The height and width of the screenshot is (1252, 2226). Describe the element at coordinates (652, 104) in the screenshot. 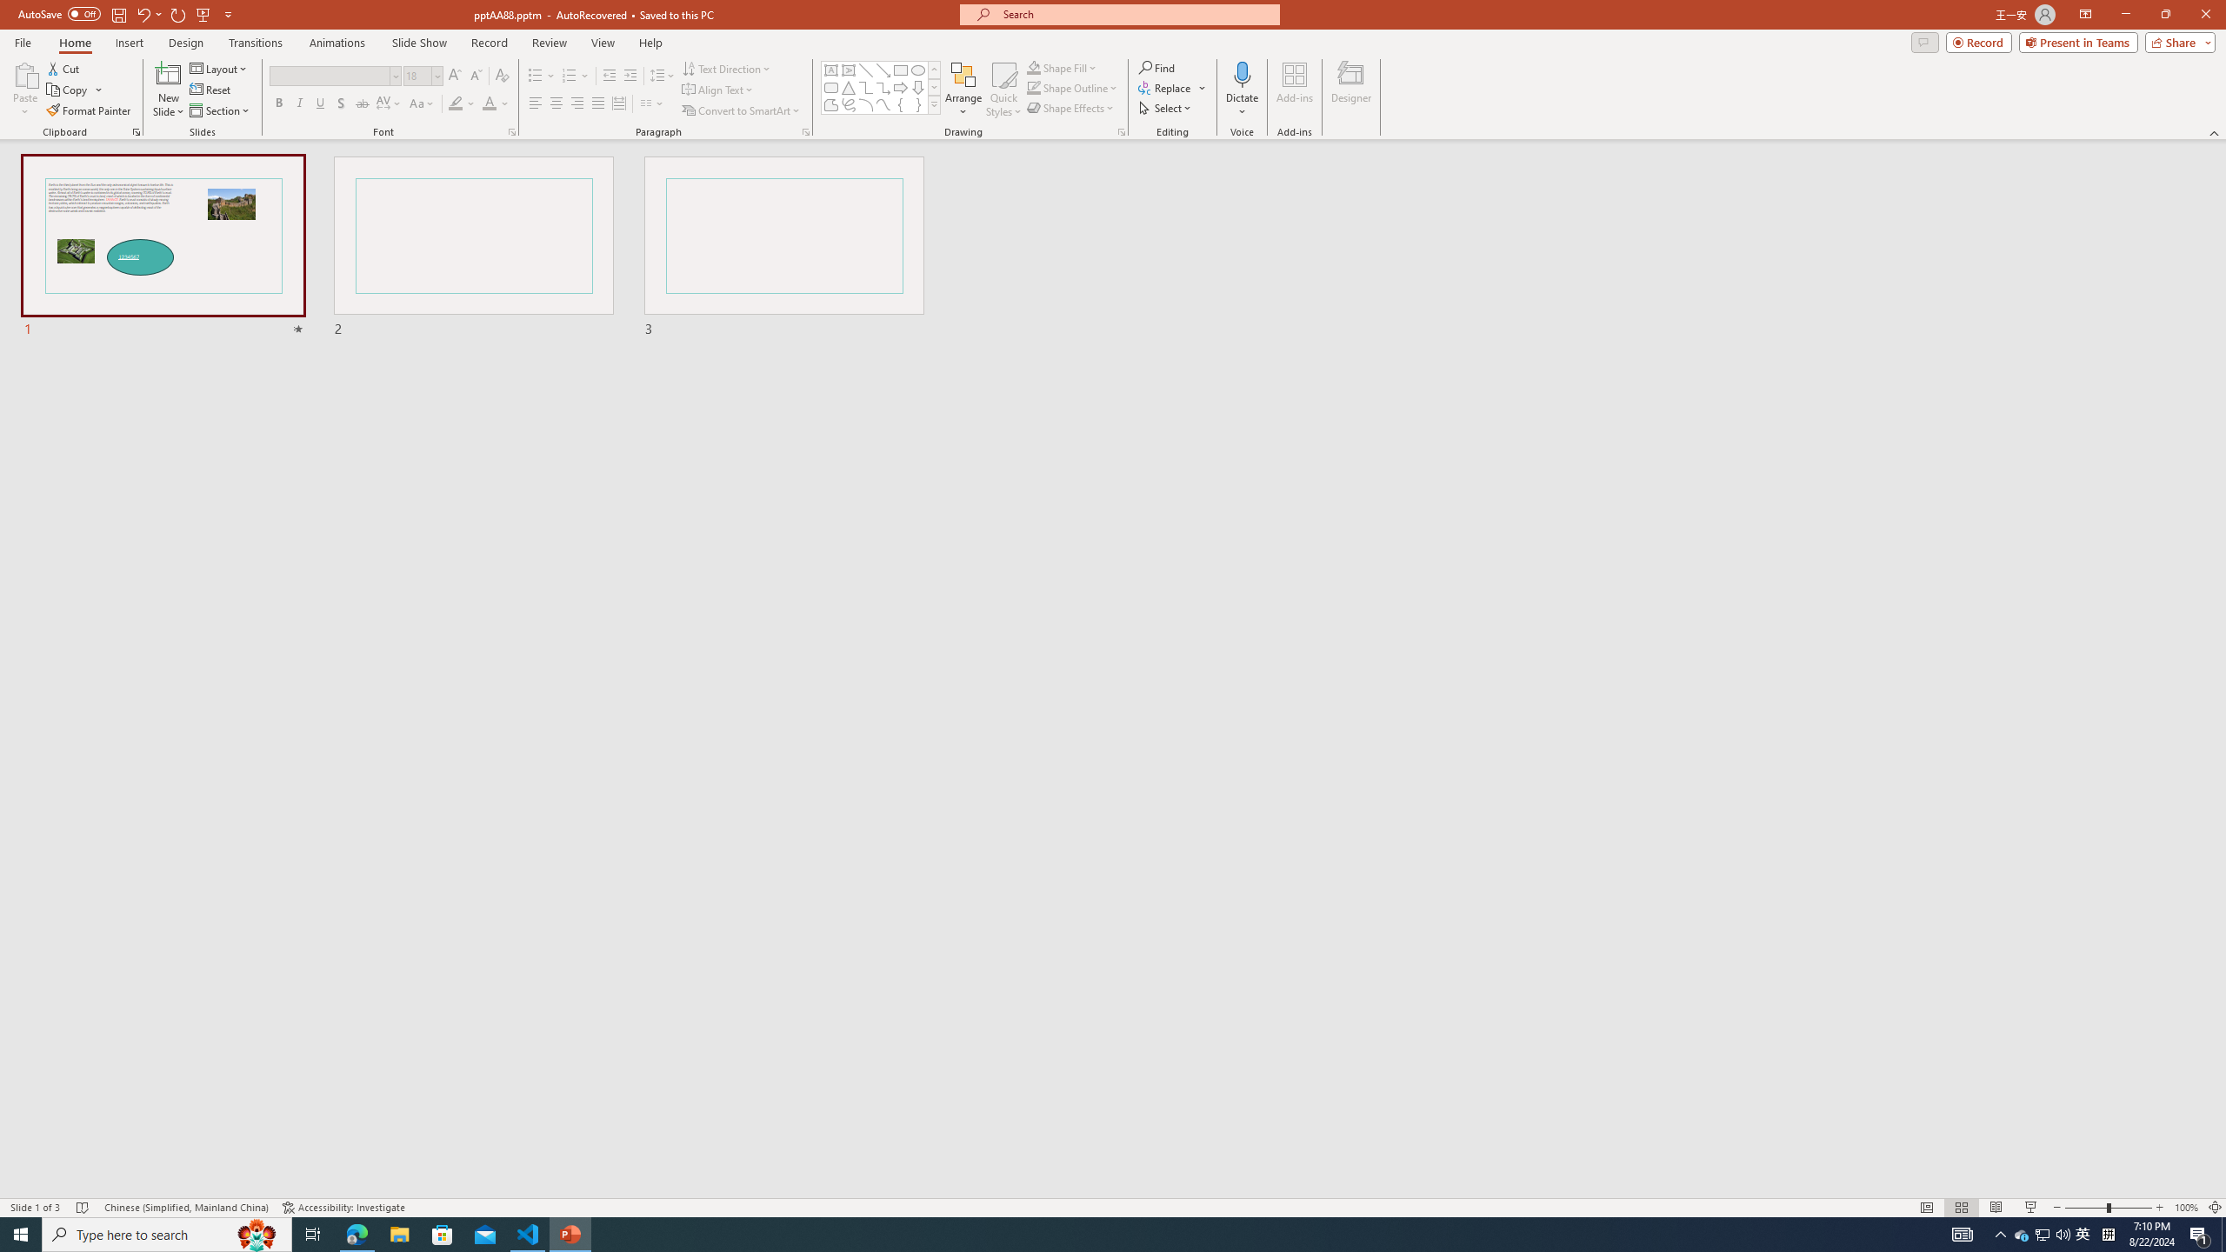

I see `Columns` at that location.